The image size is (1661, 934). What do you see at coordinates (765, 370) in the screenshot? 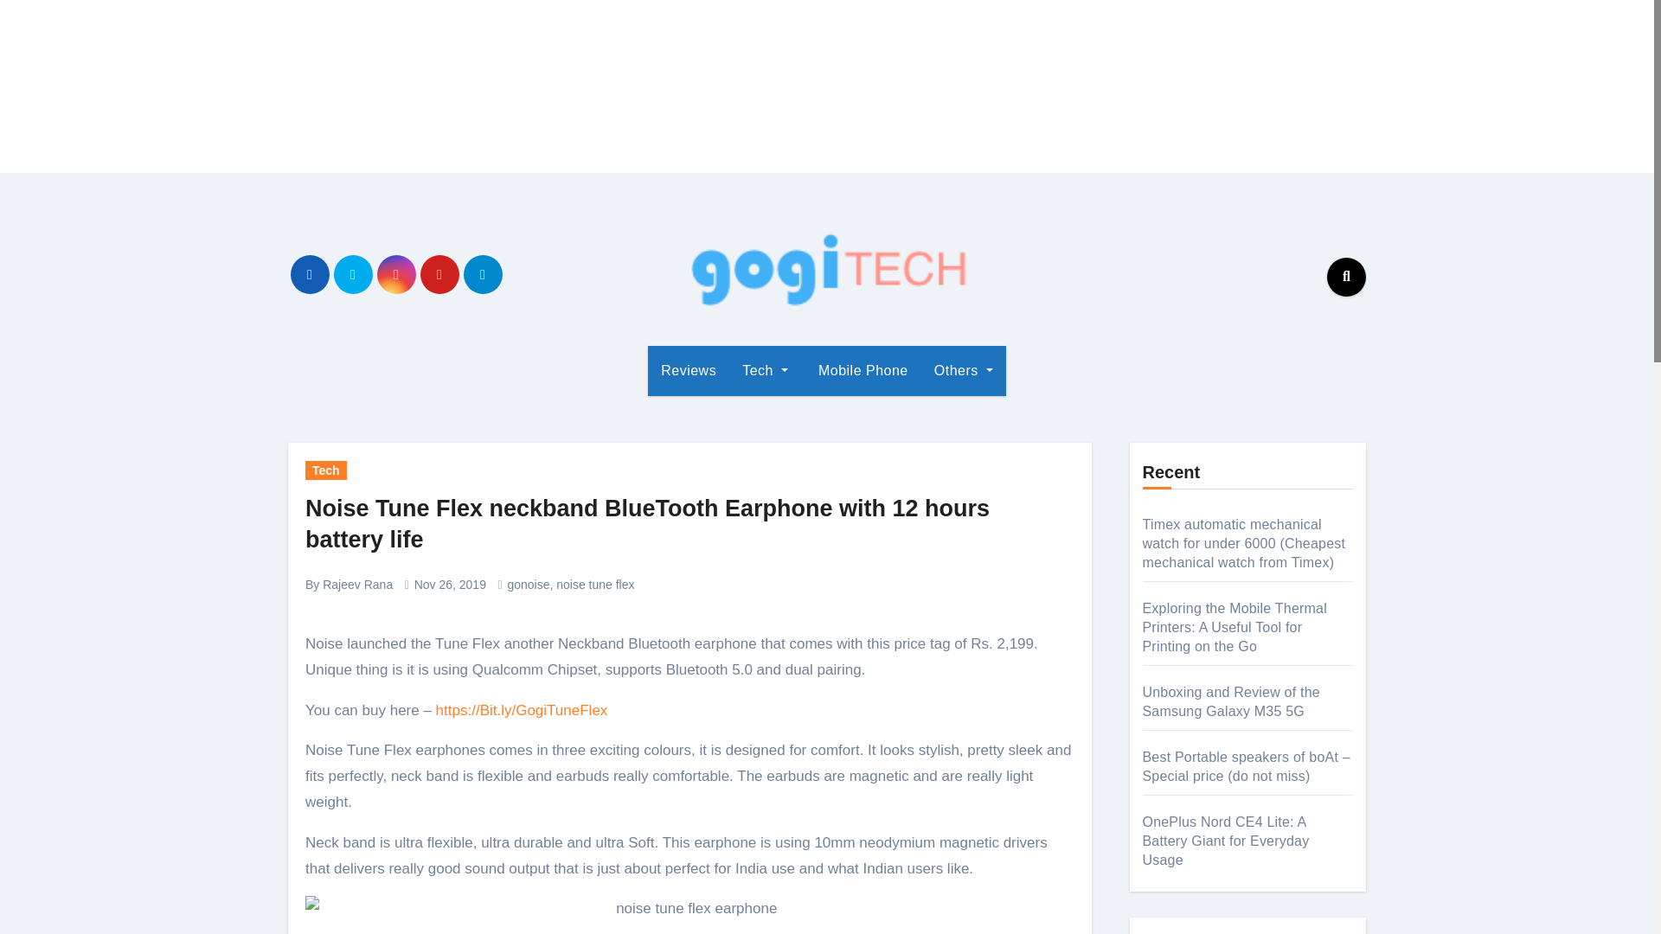
I see `Tech` at bounding box center [765, 370].